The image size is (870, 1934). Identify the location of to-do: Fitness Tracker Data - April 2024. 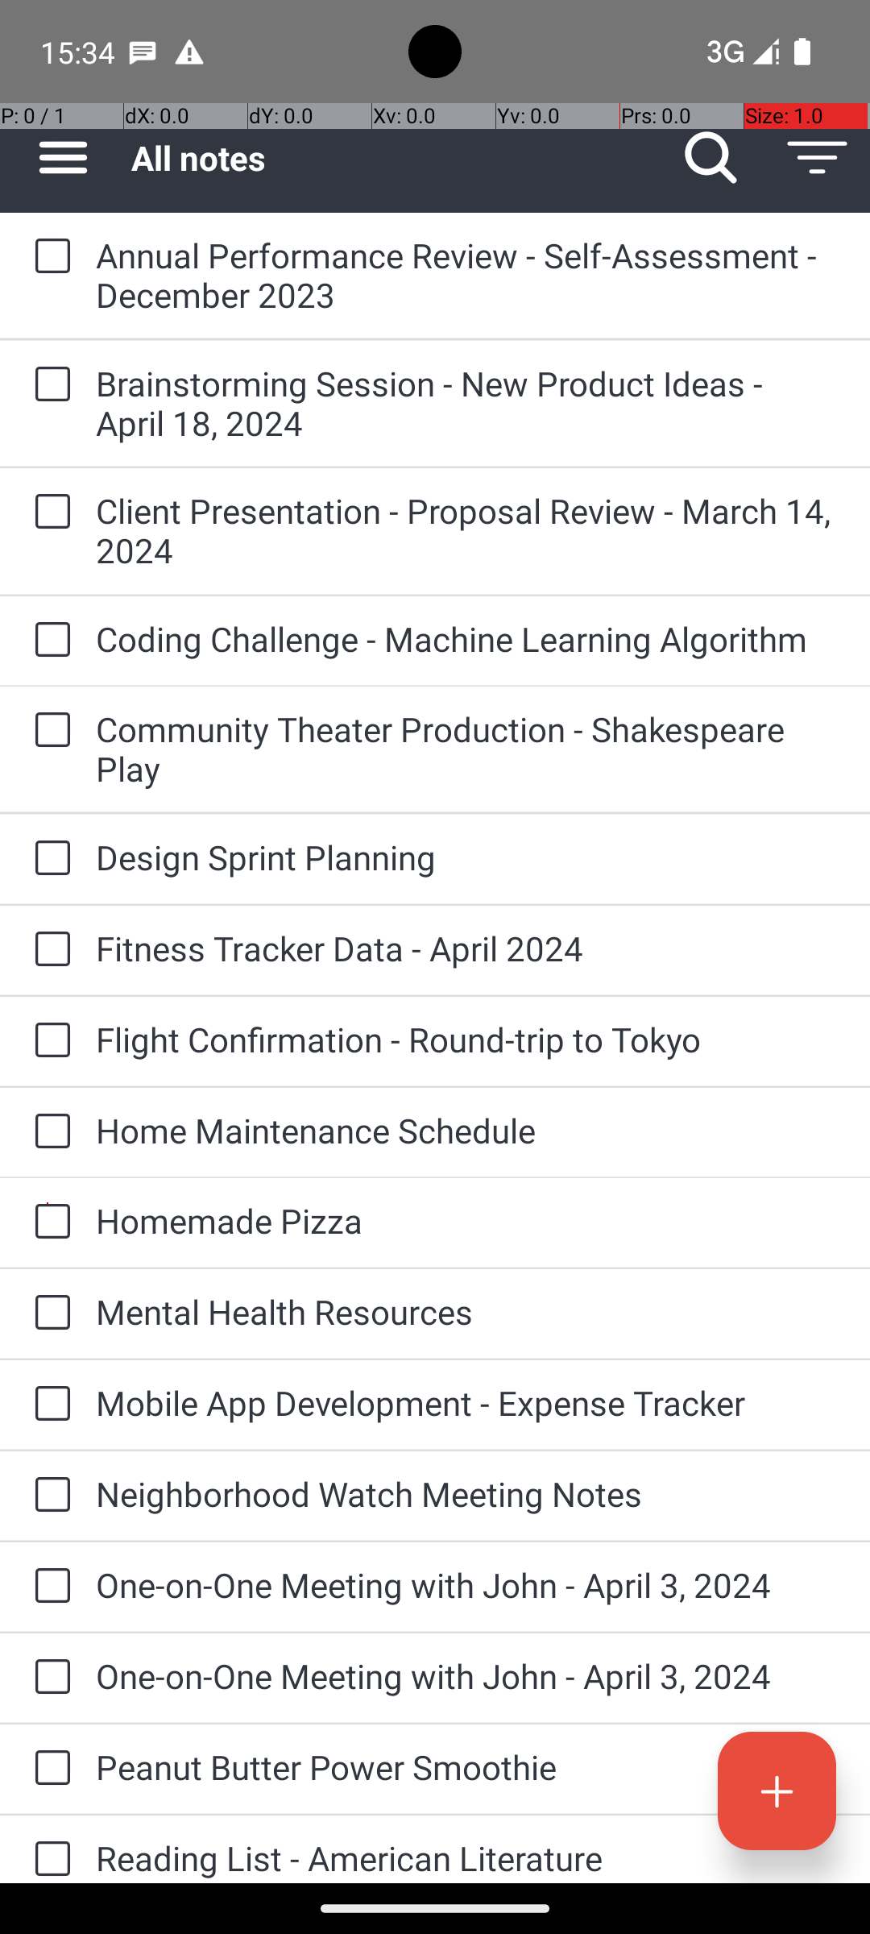
(48, 950).